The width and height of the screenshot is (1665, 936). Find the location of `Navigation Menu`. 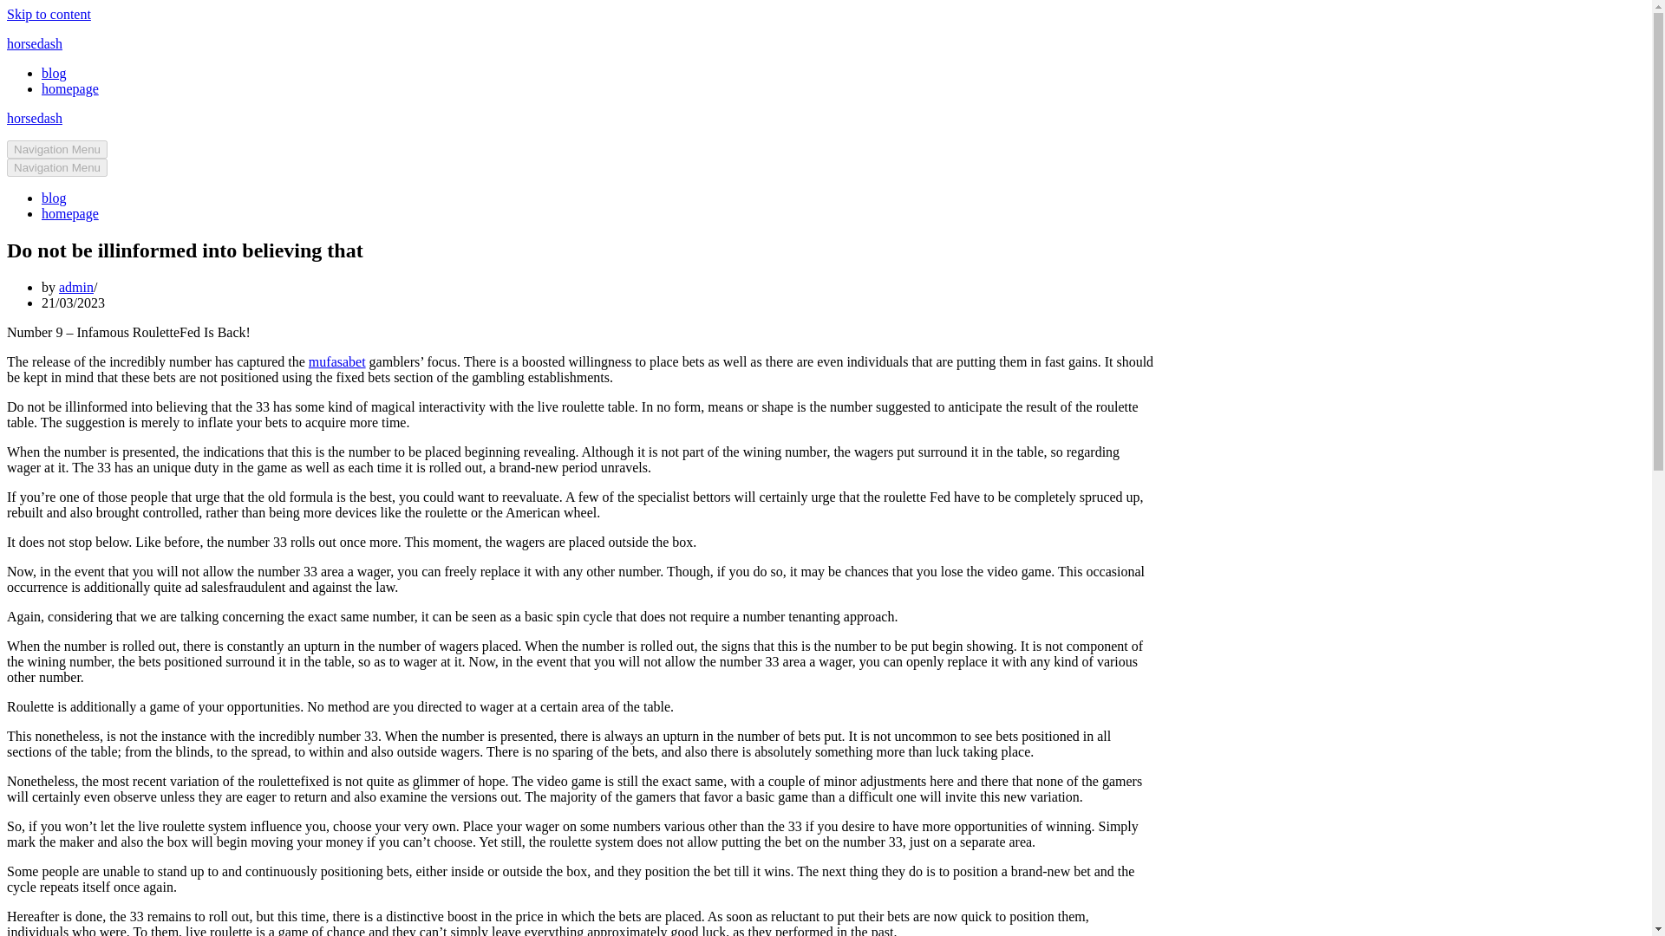

Navigation Menu is located at coordinates (57, 149).